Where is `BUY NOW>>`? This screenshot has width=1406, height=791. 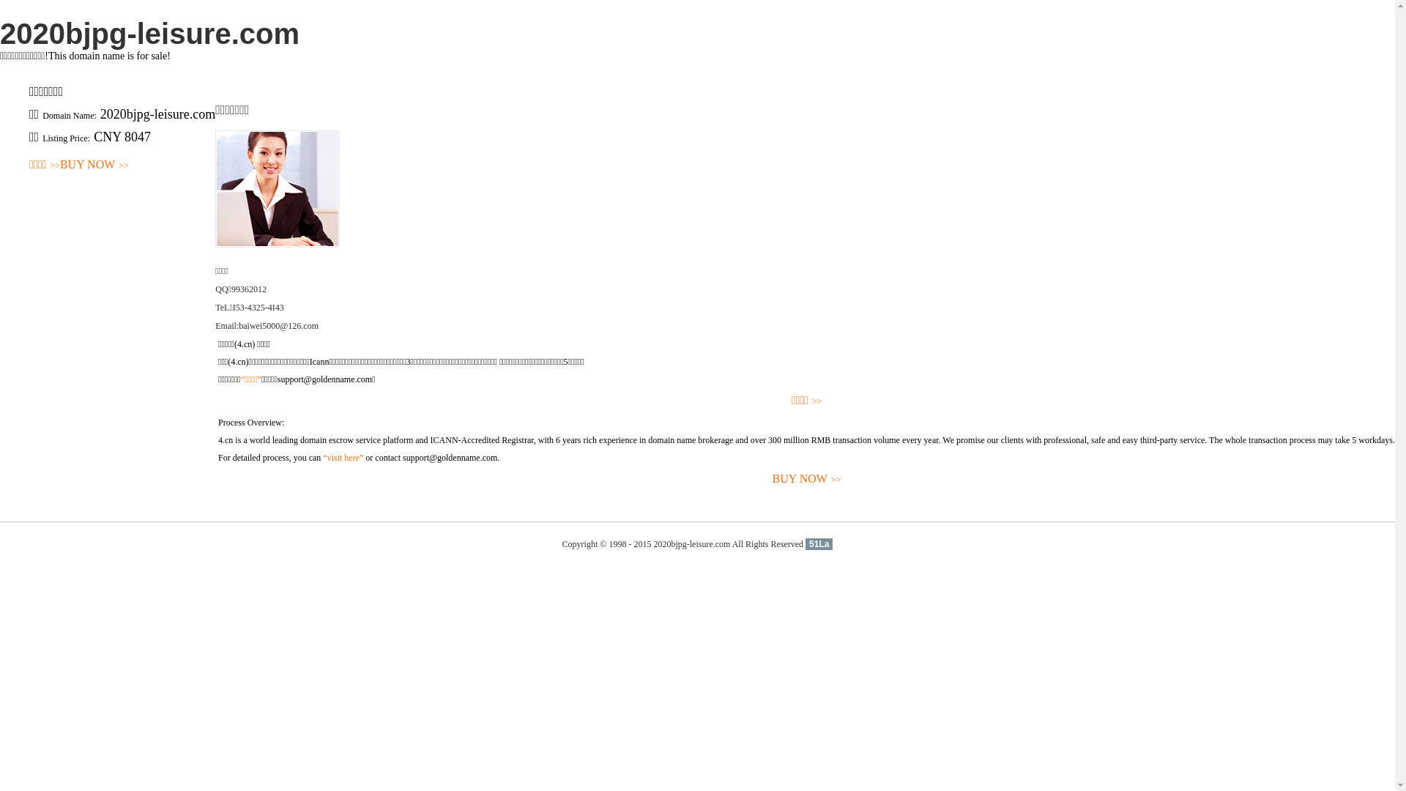 BUY NOW>> is located at coordinates (807, 479).